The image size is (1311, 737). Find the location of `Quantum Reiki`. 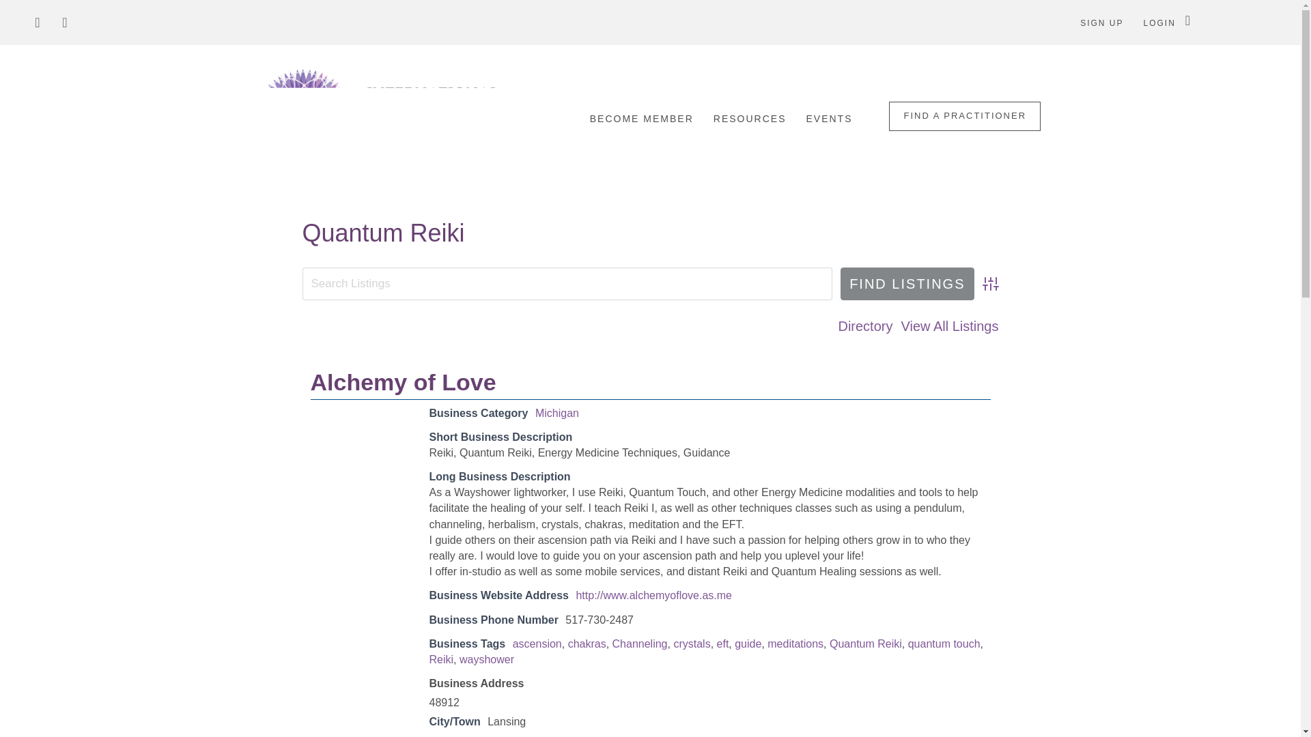

Quantum Reiki is located at coordinates (866, 644).